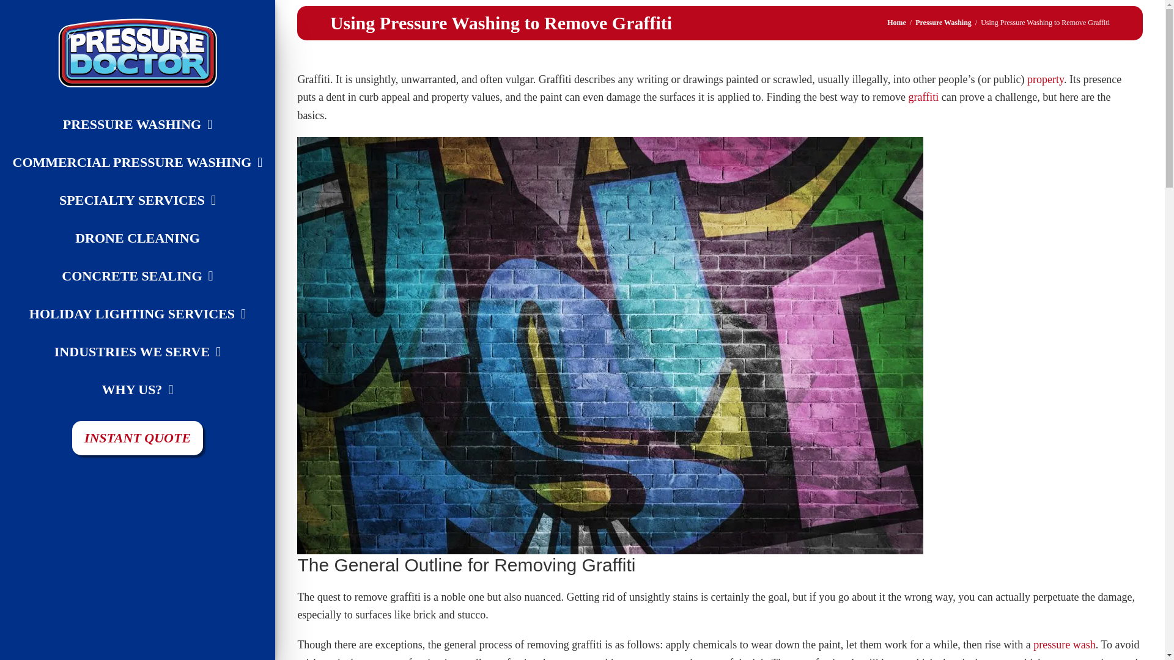 The height and width of the screenshot is (660, 1174). Describe the element at coordinates (165, 66) in the screenshot. I see `PRESSURE WASHING` at that location.